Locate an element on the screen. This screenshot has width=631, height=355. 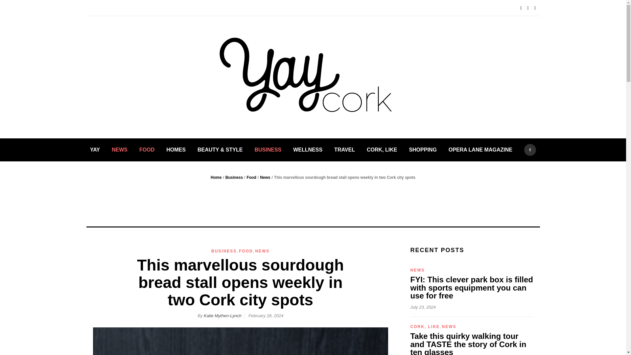
BUSINESS is located at coordinates (224, 251).